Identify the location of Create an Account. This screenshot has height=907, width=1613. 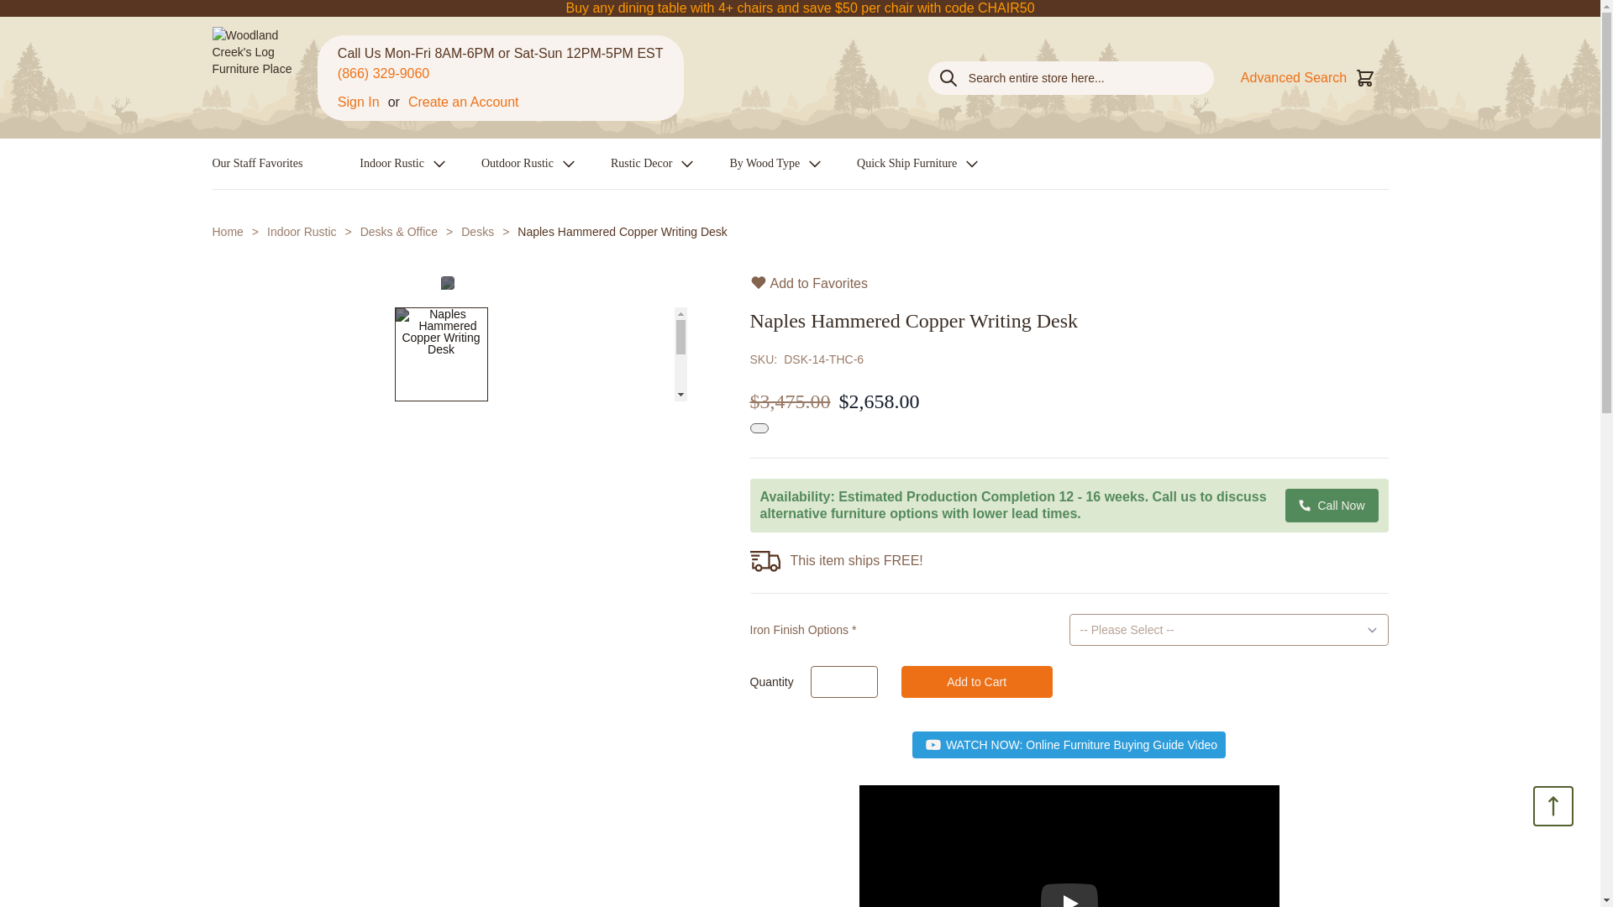
(464, 102).